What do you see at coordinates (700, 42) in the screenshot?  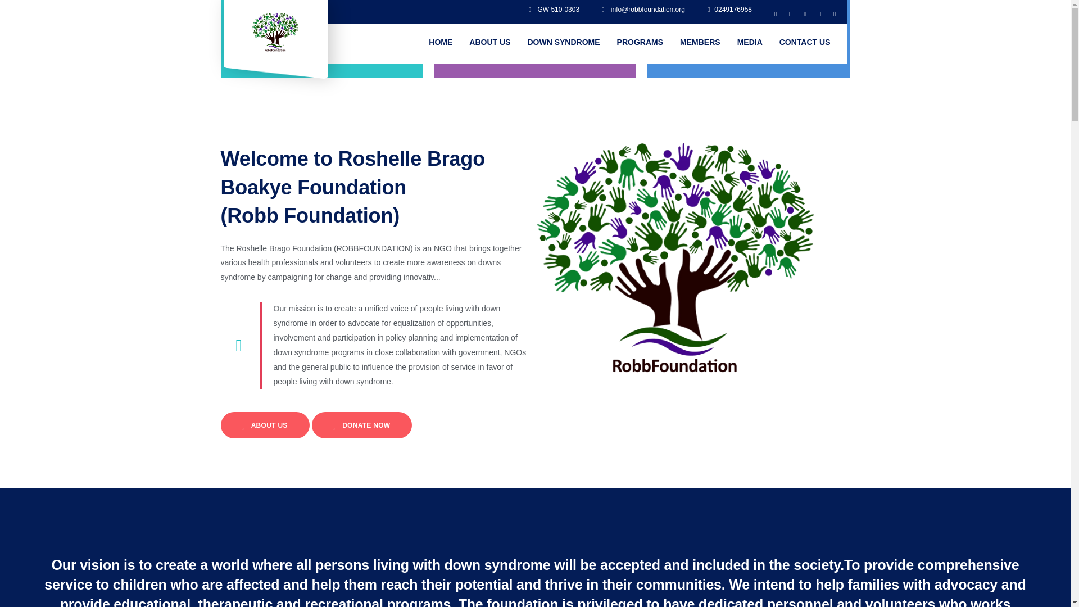 I see `MEMBERS` at bounding box center [700, 42].